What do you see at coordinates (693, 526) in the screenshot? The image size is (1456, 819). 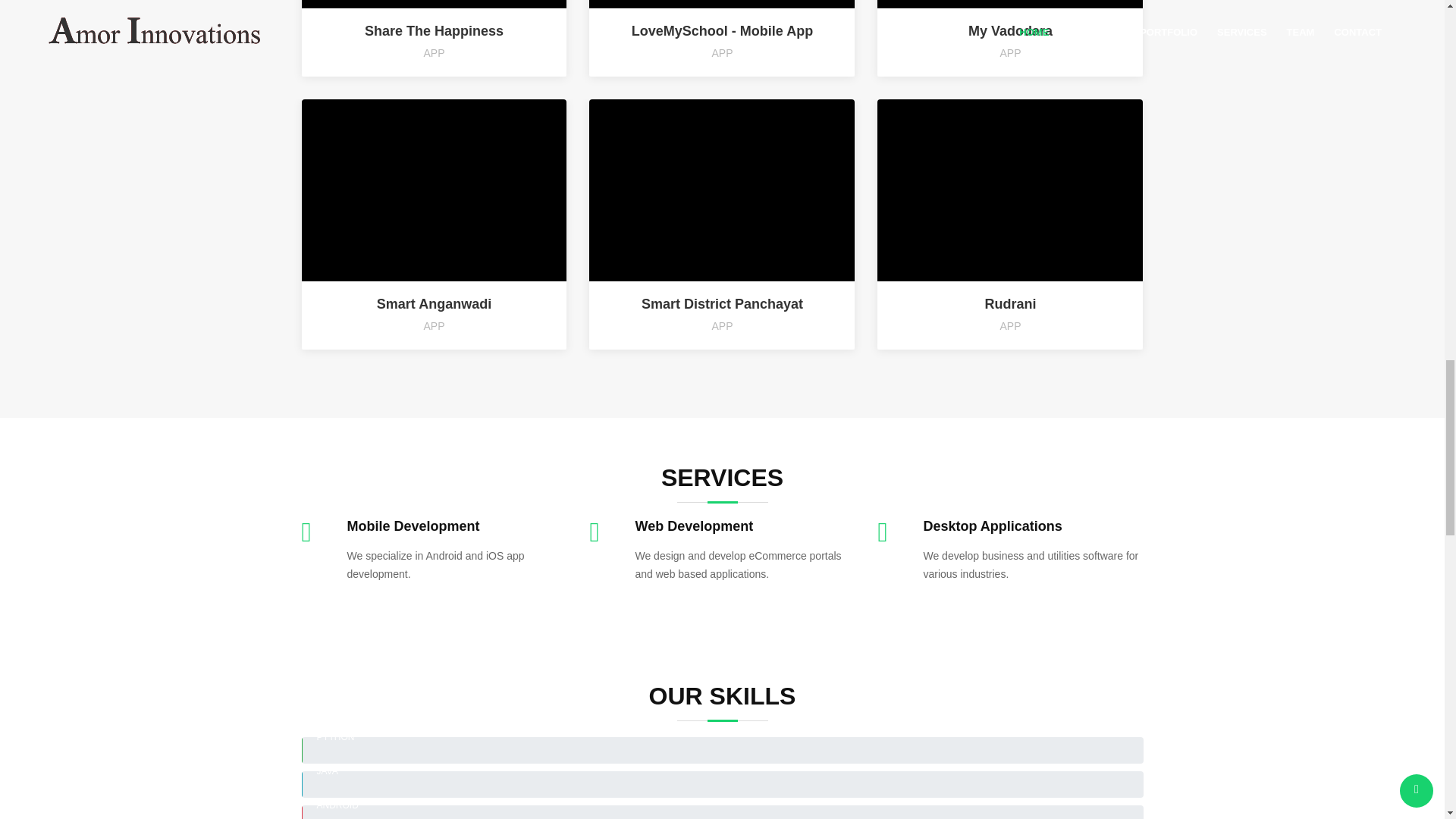 I see `Web Development` at bounding box center [693, 526].